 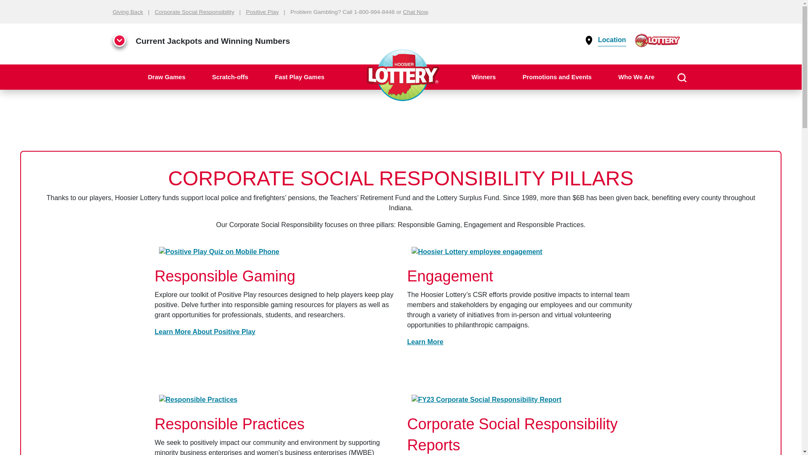 I want to click on Location, so click(x=610, y=40).